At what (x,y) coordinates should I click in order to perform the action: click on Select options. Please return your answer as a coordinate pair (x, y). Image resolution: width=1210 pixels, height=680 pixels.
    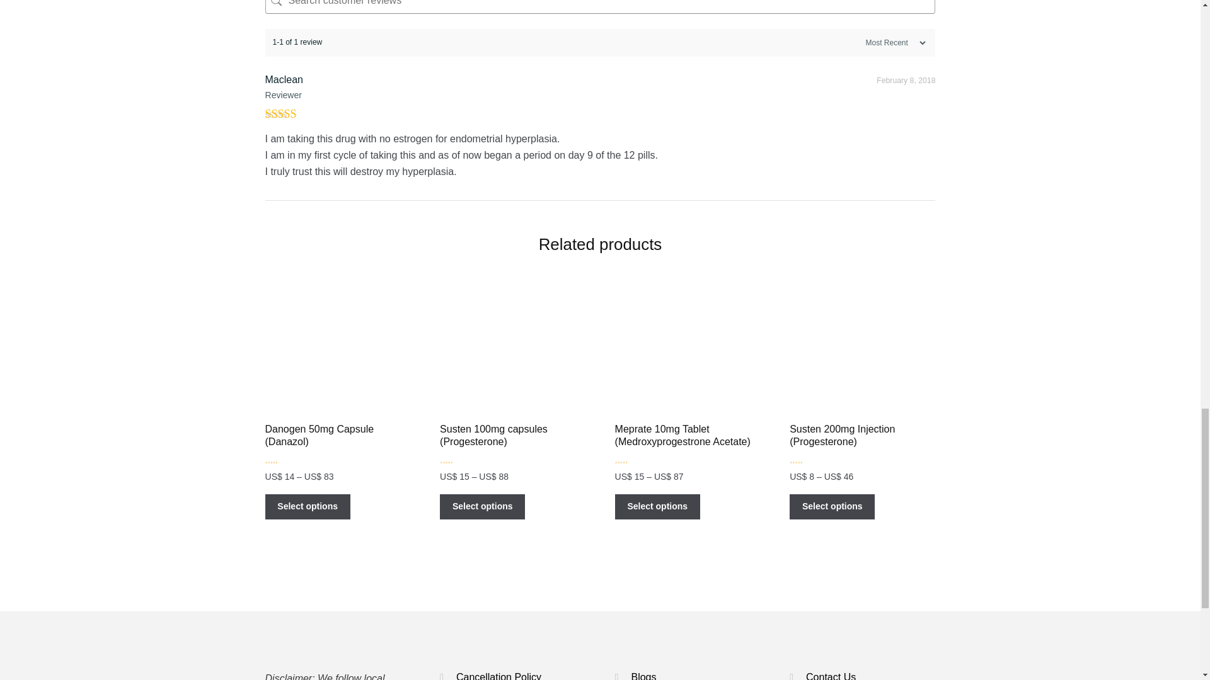
    Looking at the image, I should click on (308, 507).